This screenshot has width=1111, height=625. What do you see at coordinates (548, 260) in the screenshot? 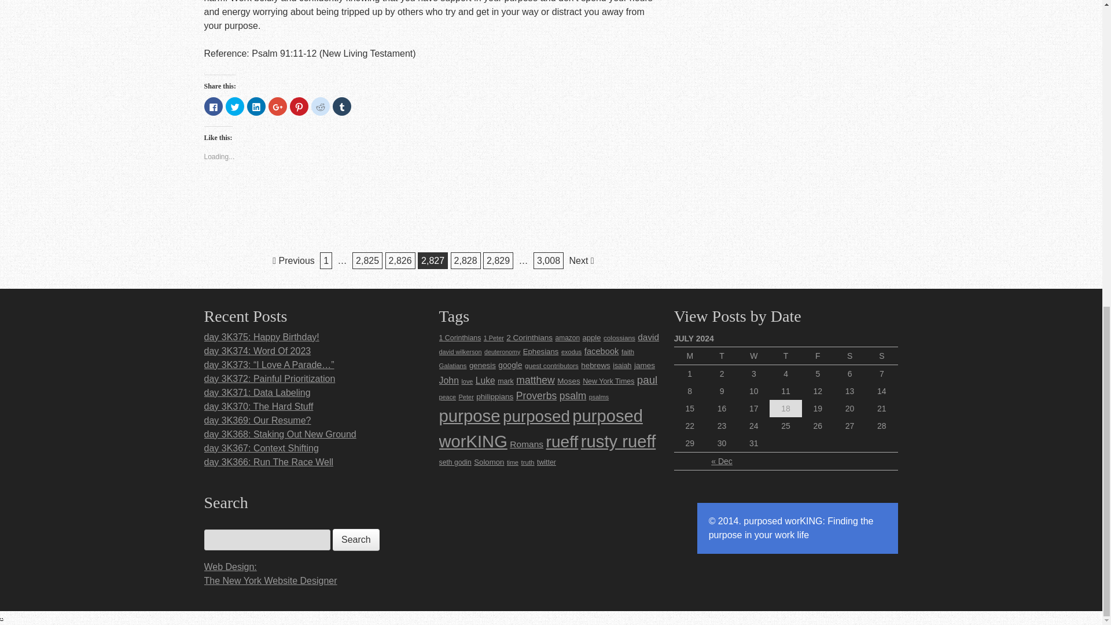
I see `3,008` at bounding box center [548, 260].